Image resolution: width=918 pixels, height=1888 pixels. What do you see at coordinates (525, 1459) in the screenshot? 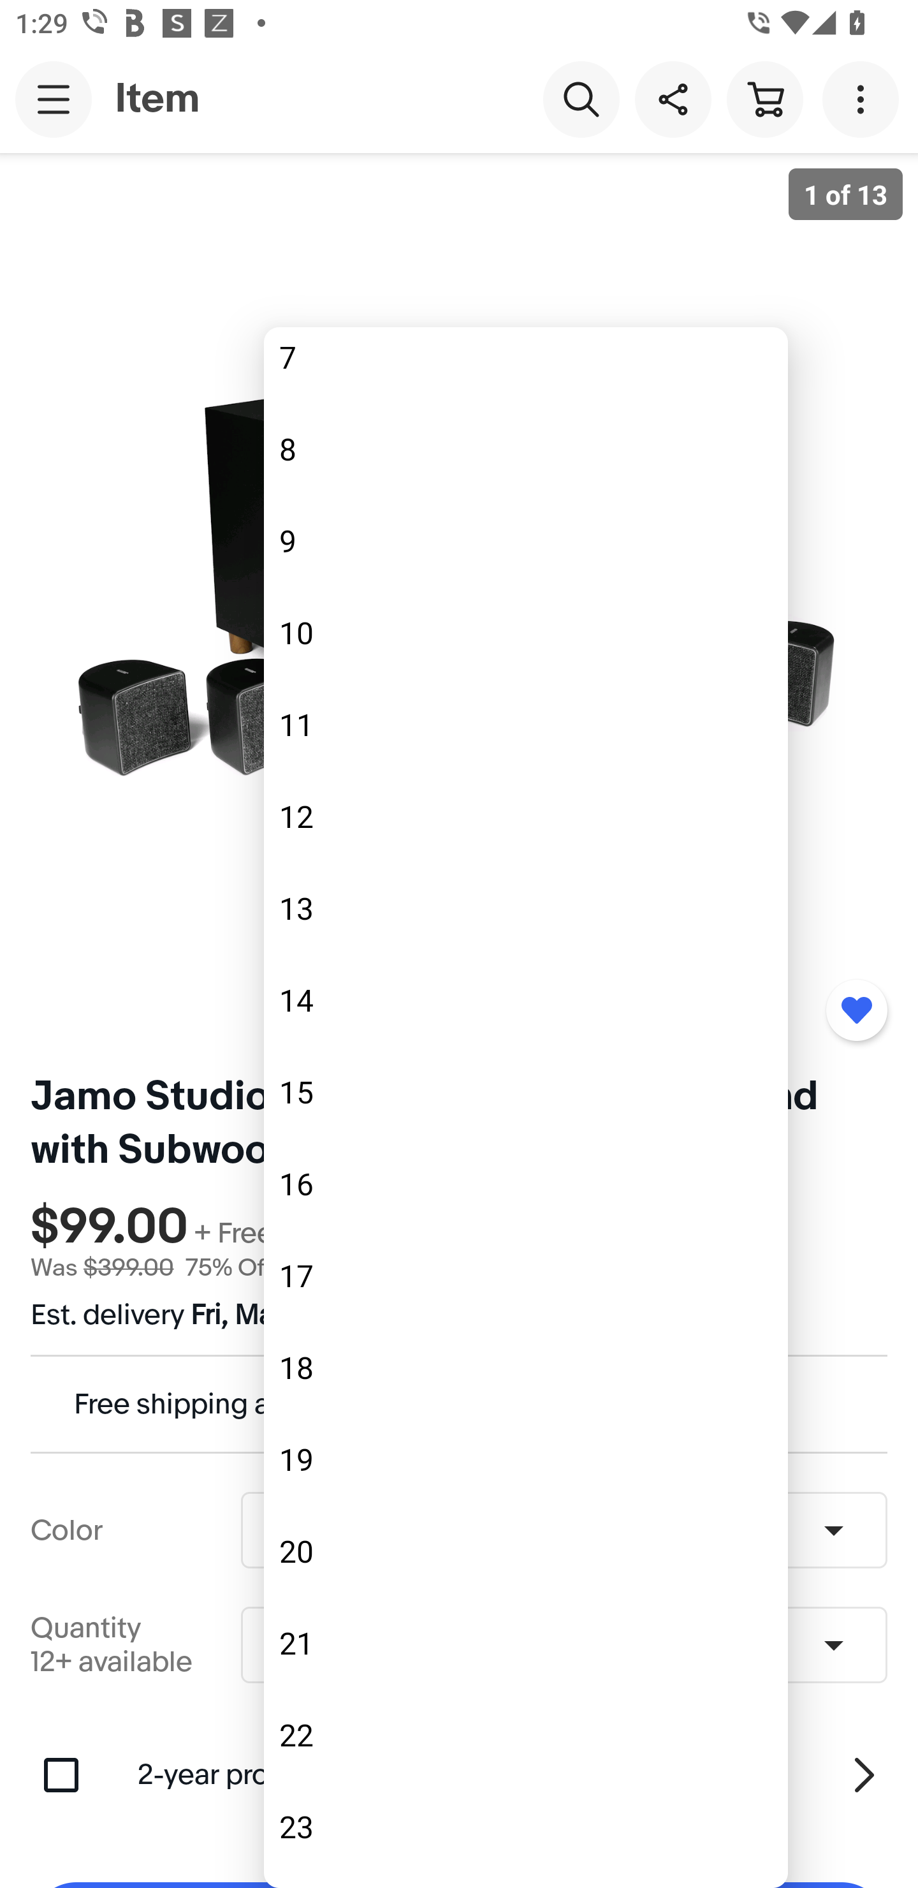
I see `19` at bounding box center [525, 1459].